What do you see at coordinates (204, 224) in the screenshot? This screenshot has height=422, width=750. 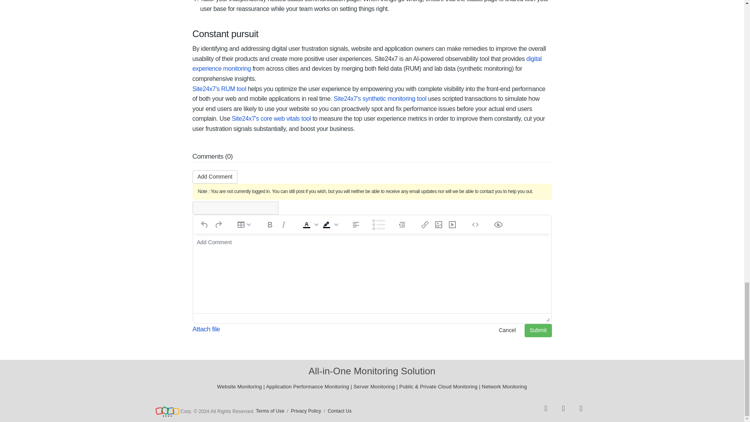 I see `Undo` at bounding box center [204, 224].